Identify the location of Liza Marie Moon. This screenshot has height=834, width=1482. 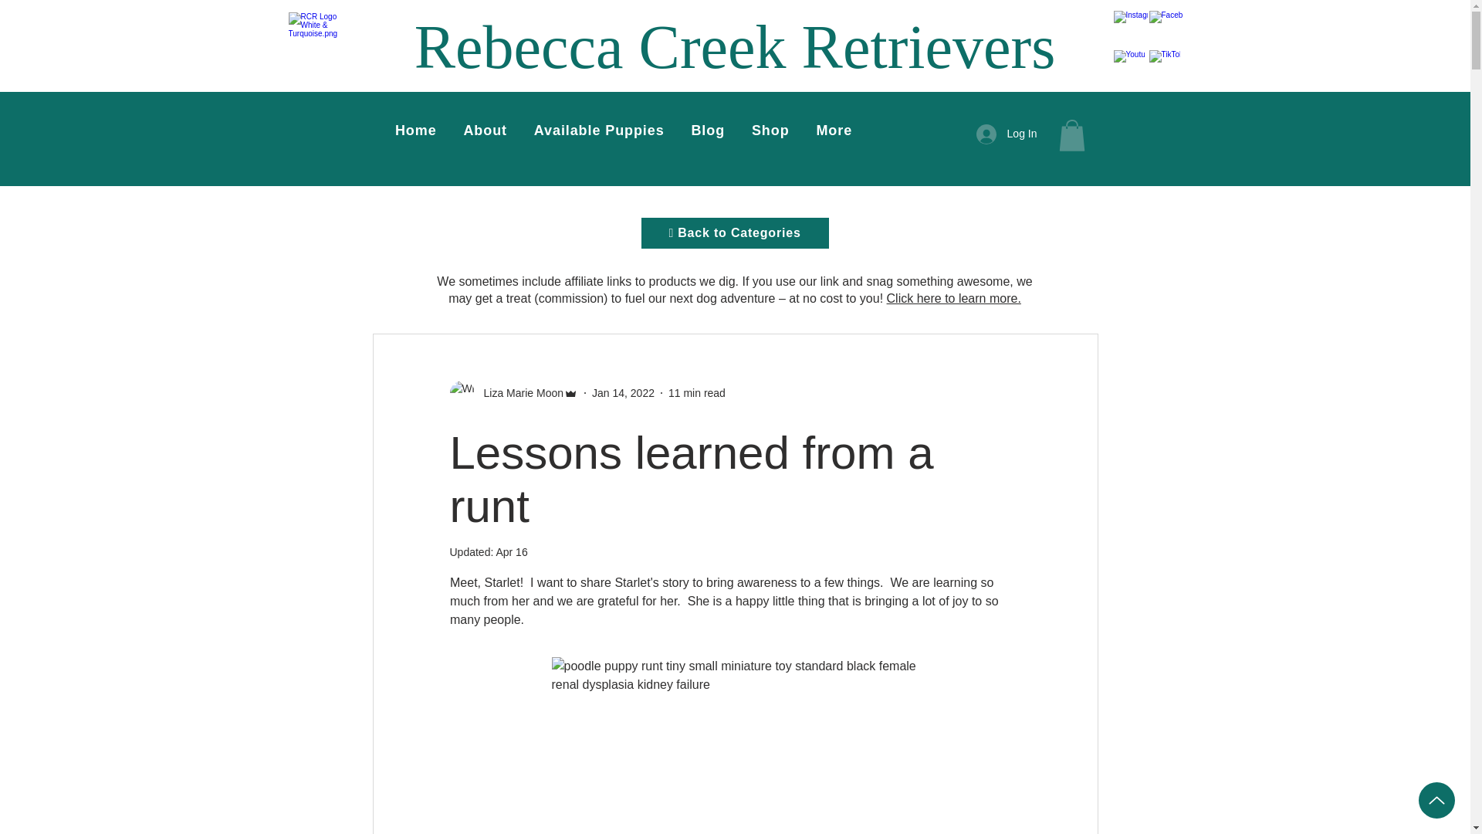
(519, 392).